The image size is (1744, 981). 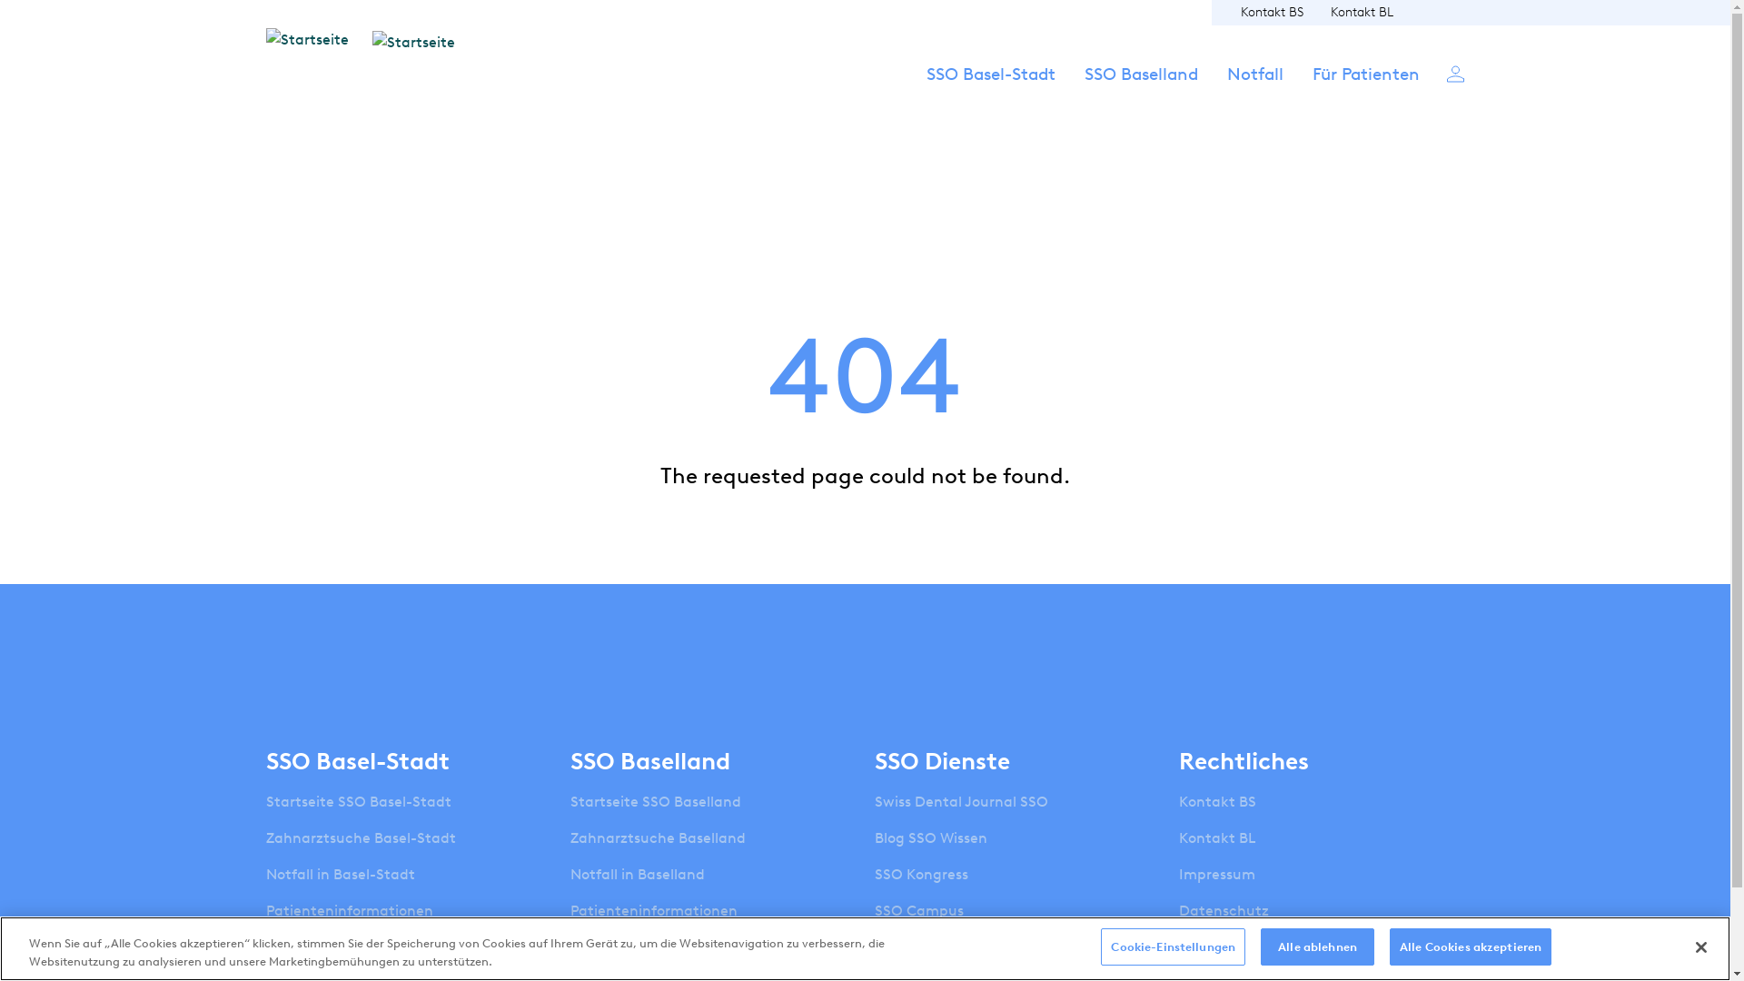 What do you see at coordinates (1224, 911) in the screenshot?
I see `Datenschutz` at bounding box center [1224, 911].